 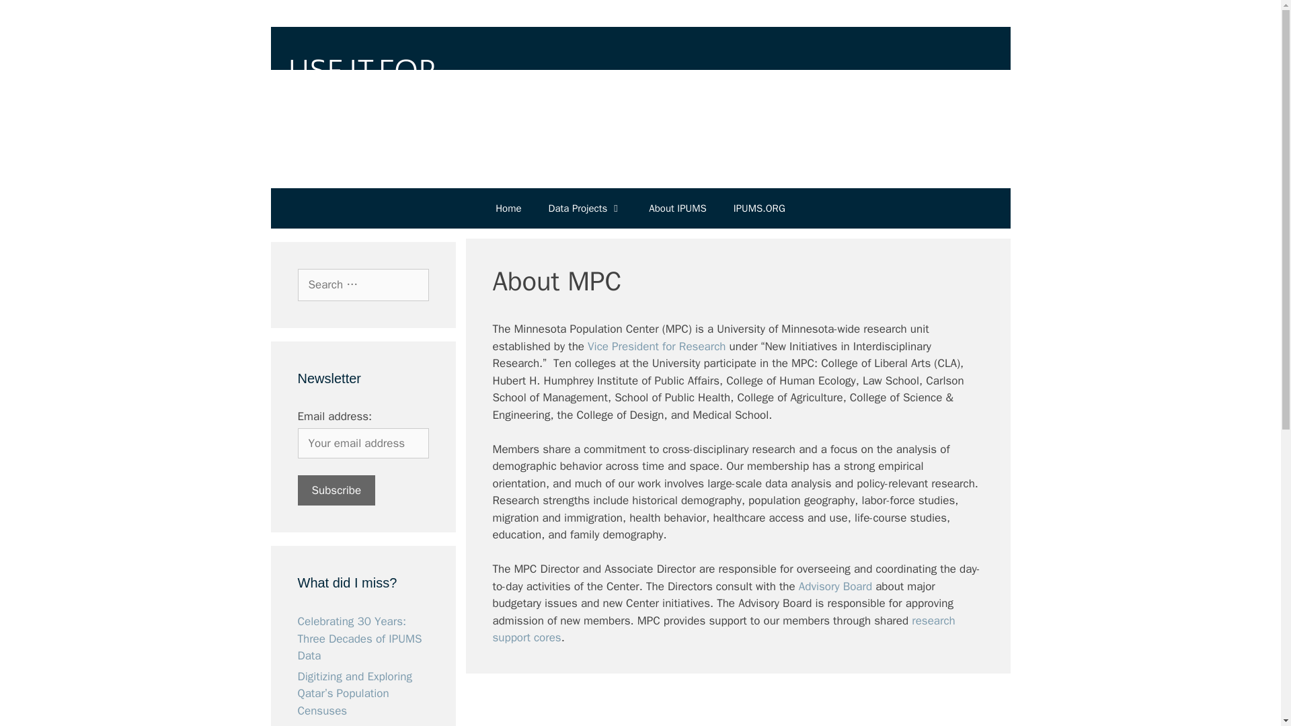 I want to click on Advisory Board, so click(x=835, y=586).